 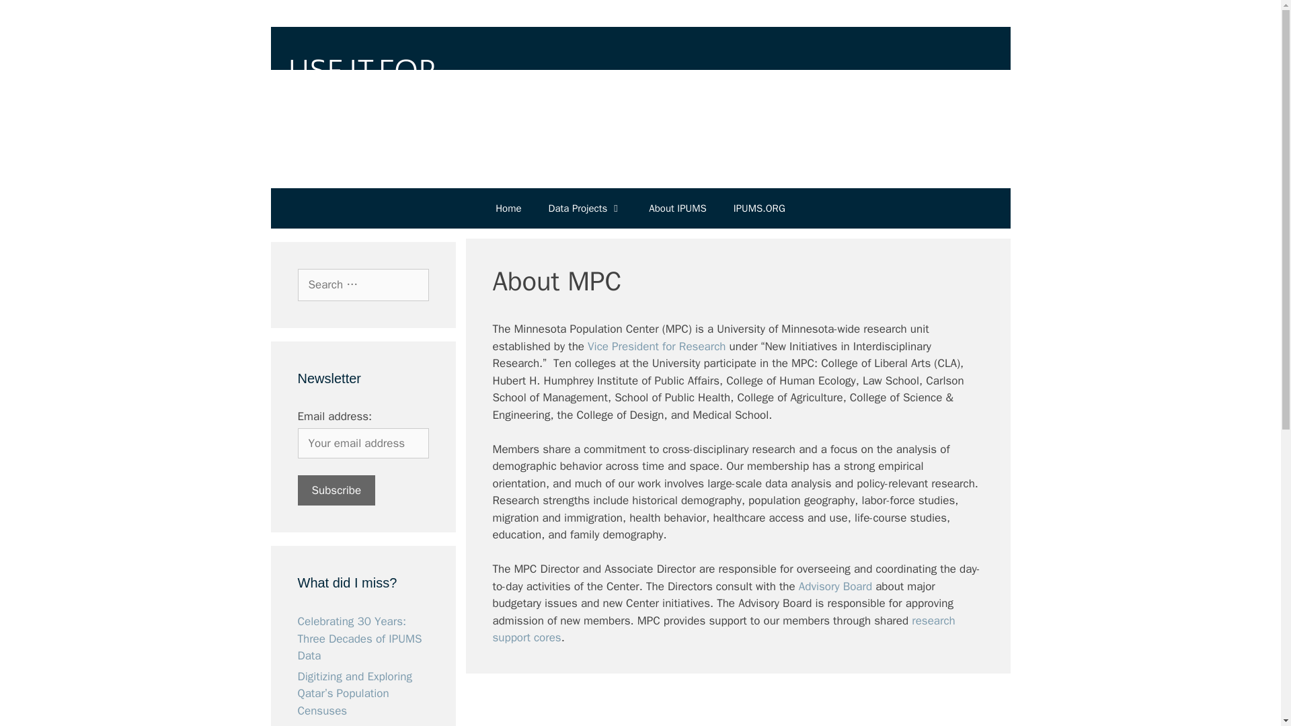 I want to click on Advisory Board, so click(x=835, y=586).